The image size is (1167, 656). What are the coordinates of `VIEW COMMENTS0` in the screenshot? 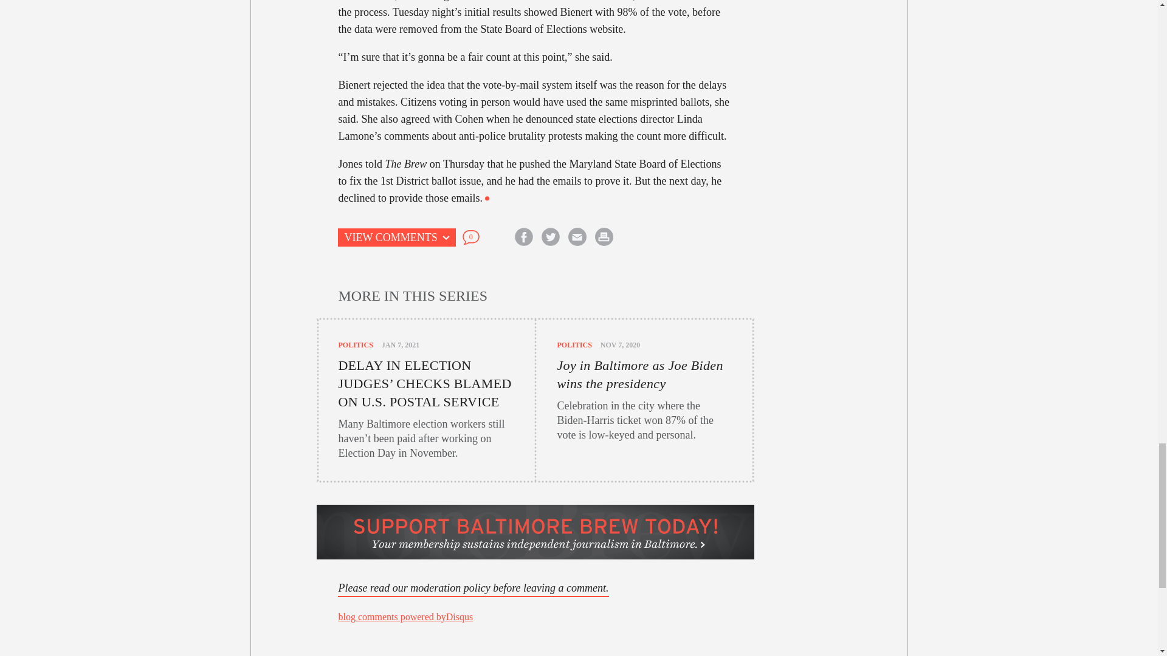 It's located at (425, 237).